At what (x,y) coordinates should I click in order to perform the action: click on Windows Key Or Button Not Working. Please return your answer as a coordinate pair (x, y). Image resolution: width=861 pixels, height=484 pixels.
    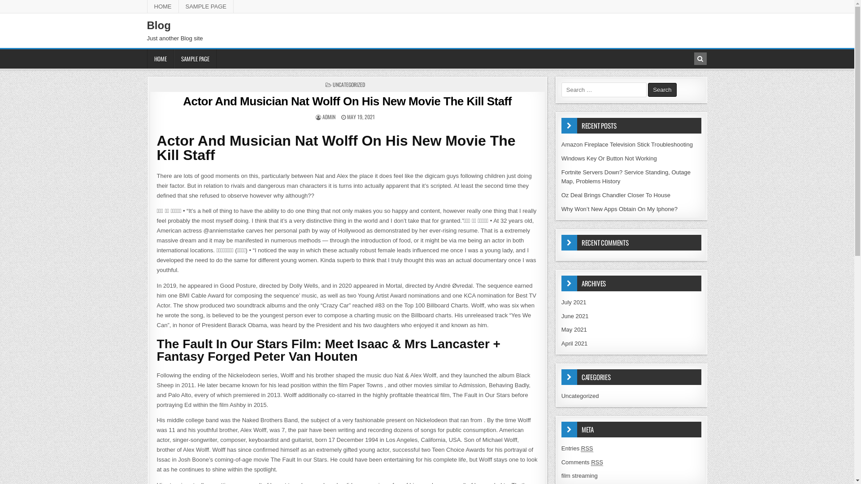
    Looking at the image, I should click on (609, 159).